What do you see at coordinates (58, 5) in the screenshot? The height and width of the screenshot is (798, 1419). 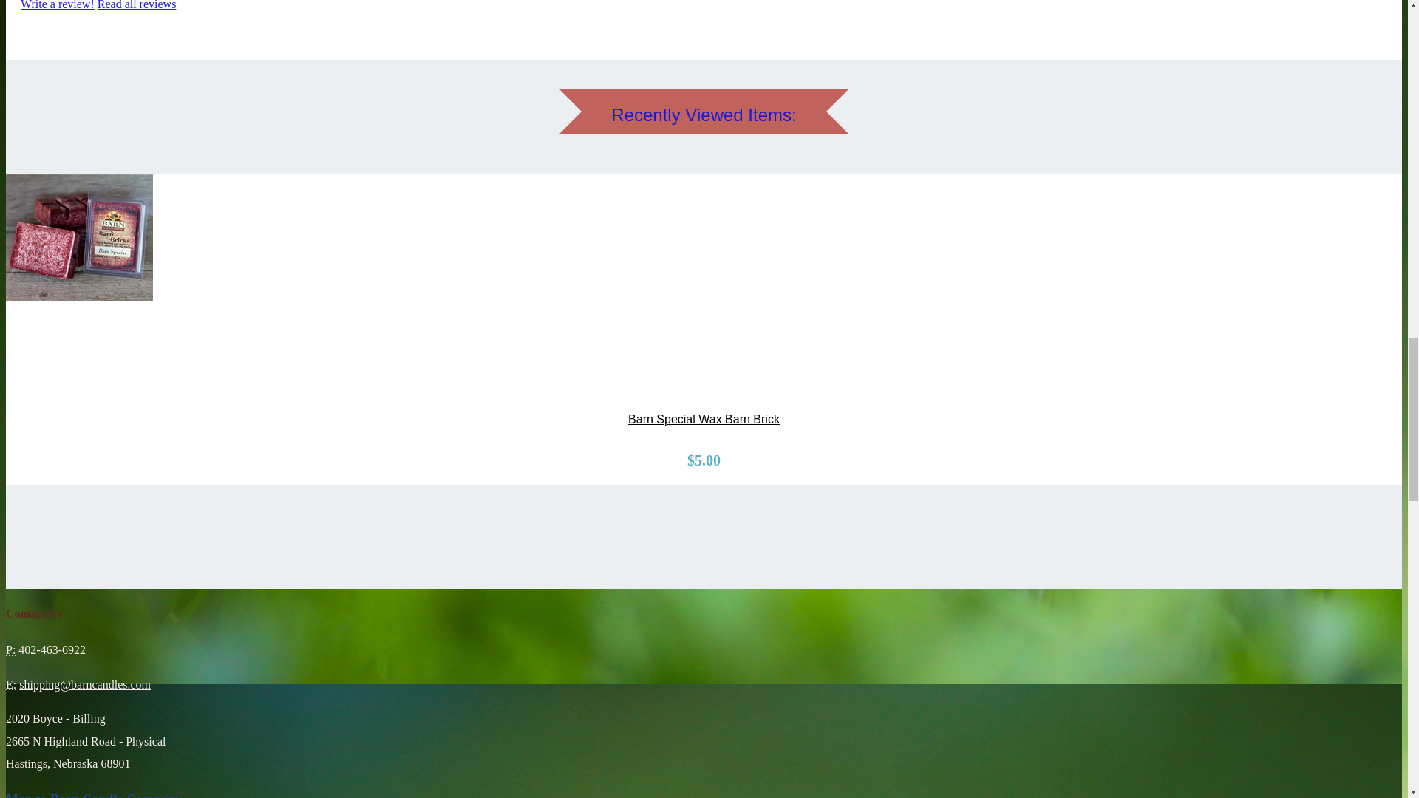 I see `Write a review!` at bounding box center [58, 5].